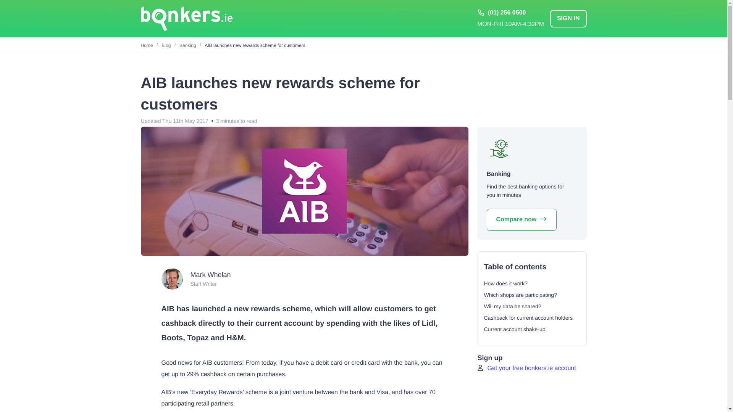  Describe the element at coordinates (172, 279) in the screenshot. I see `Mark Whelan` at that location.